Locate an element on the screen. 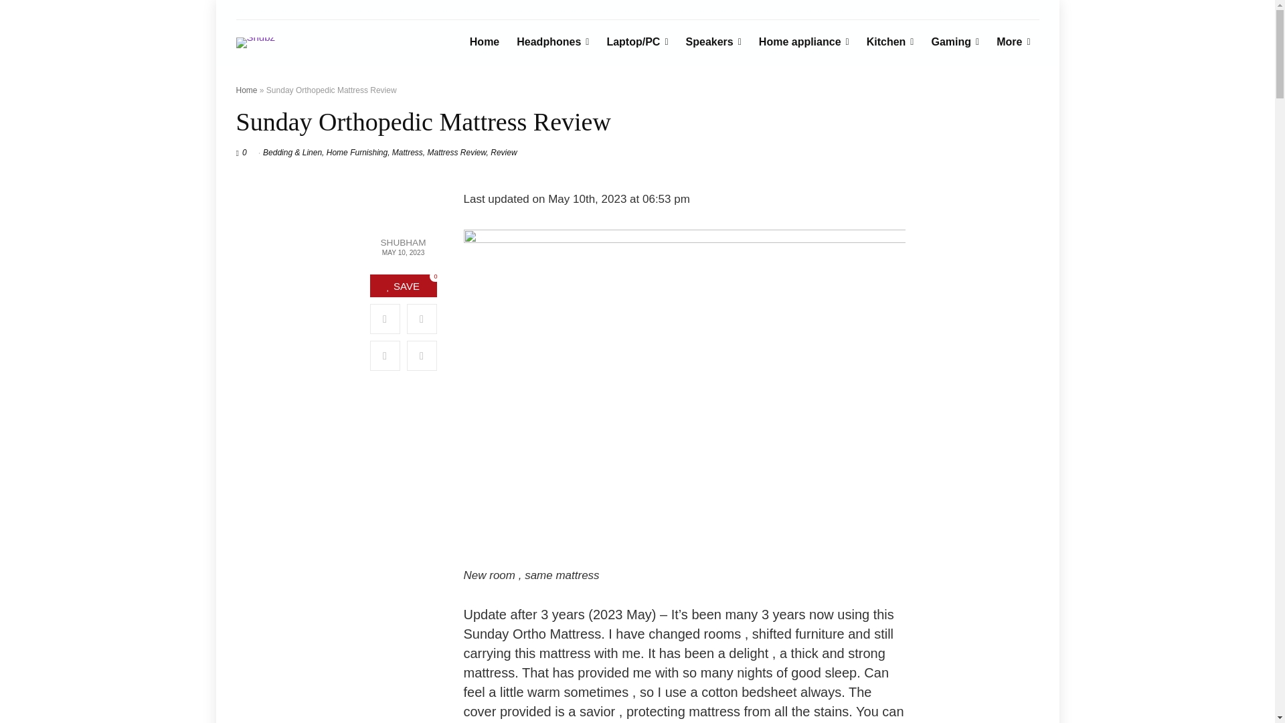  Headphones is located at coordinates (552, 43).